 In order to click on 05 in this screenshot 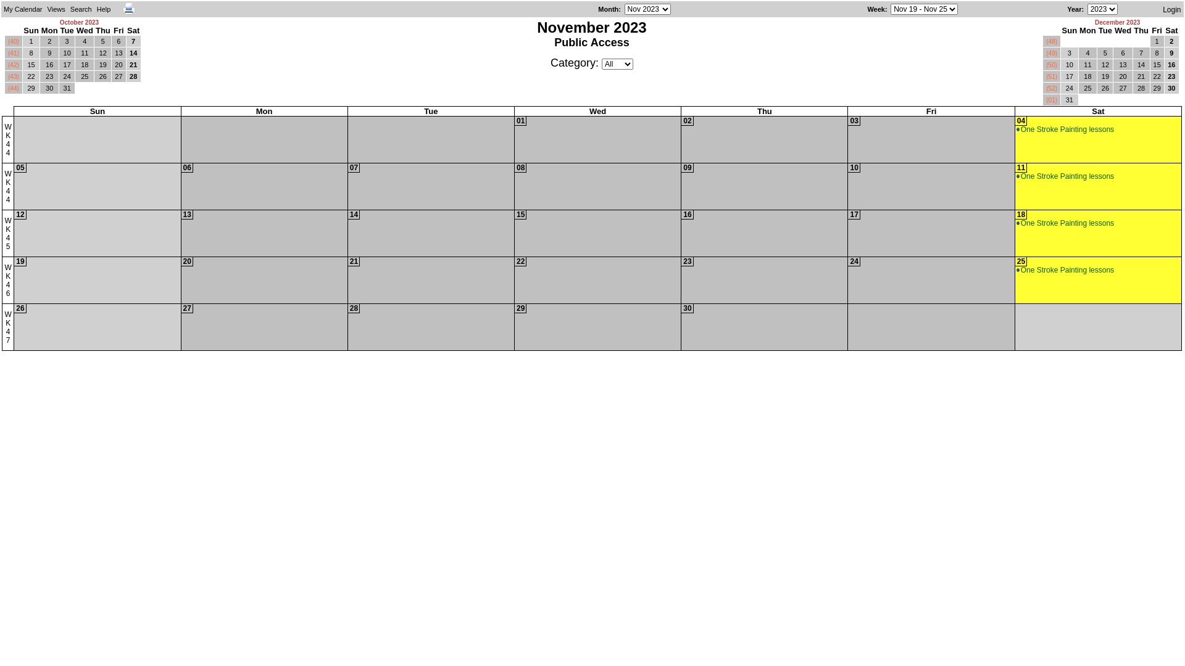, I will do `click(20, 168)`.